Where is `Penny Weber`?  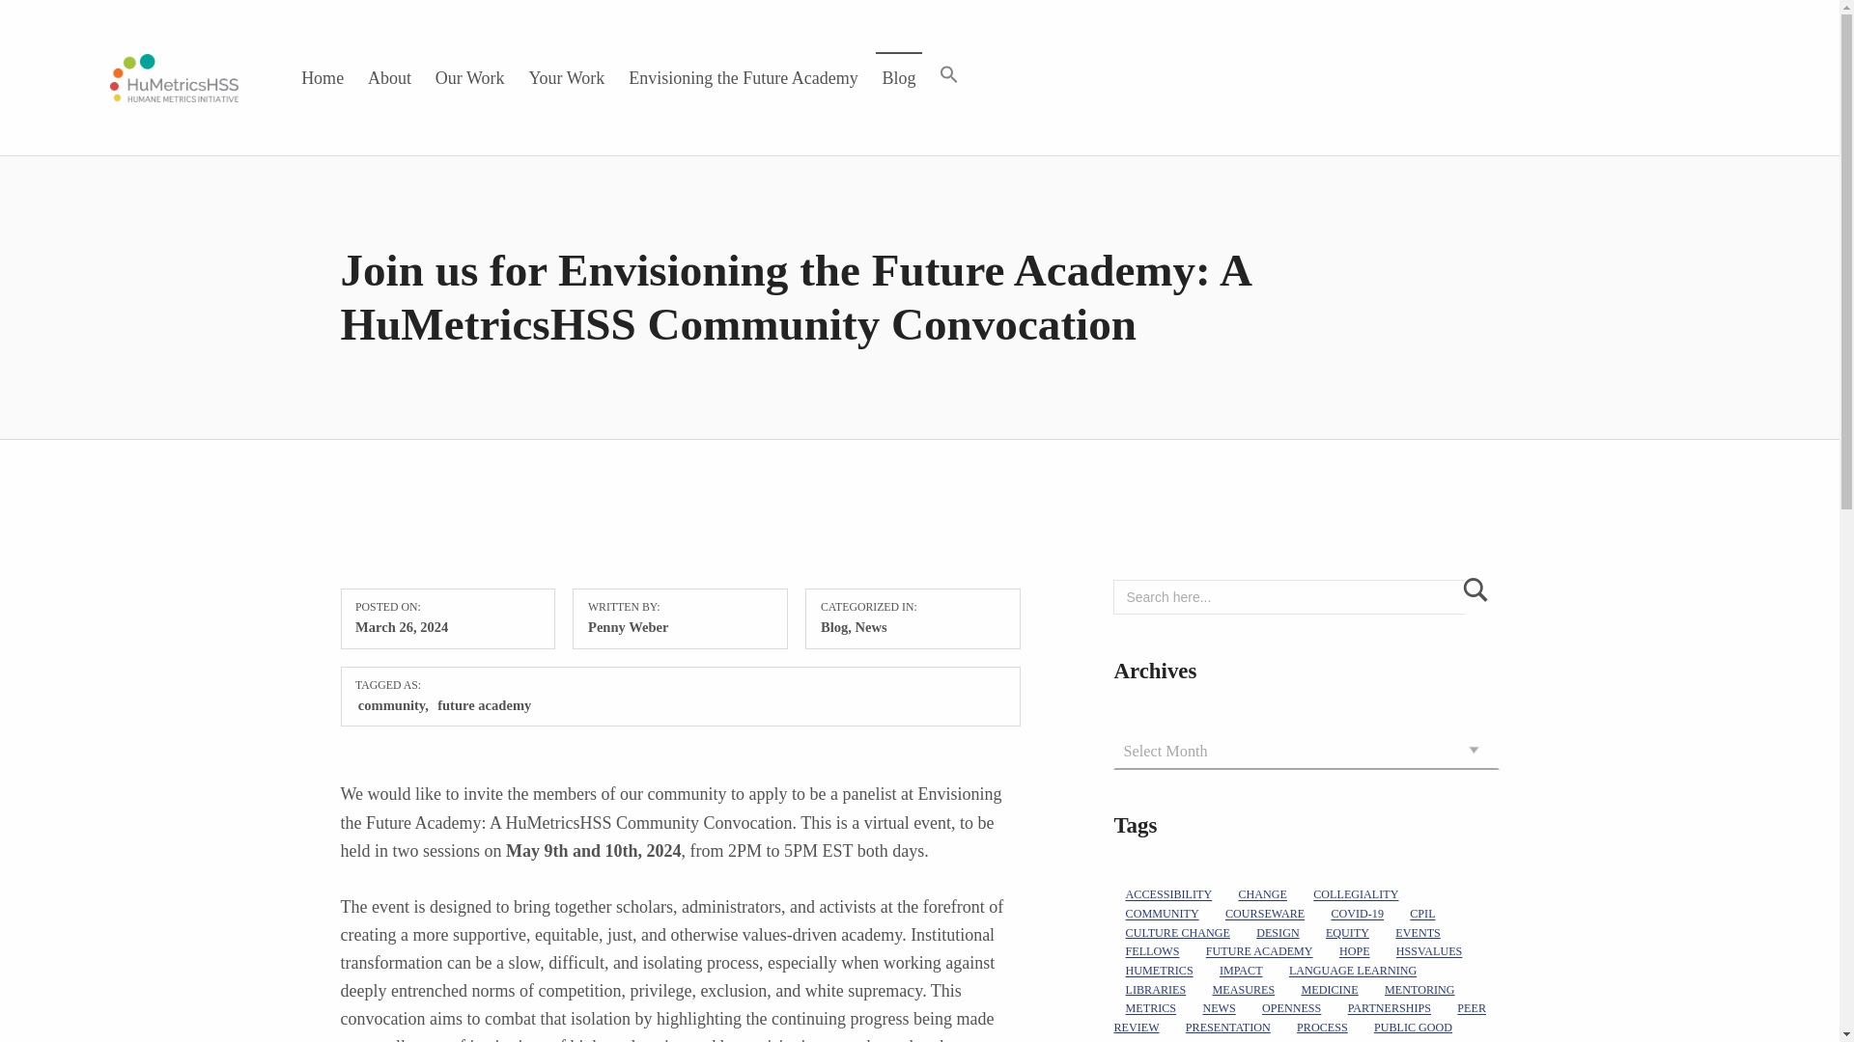 Penny Weber is located at coordinates (628, 626).